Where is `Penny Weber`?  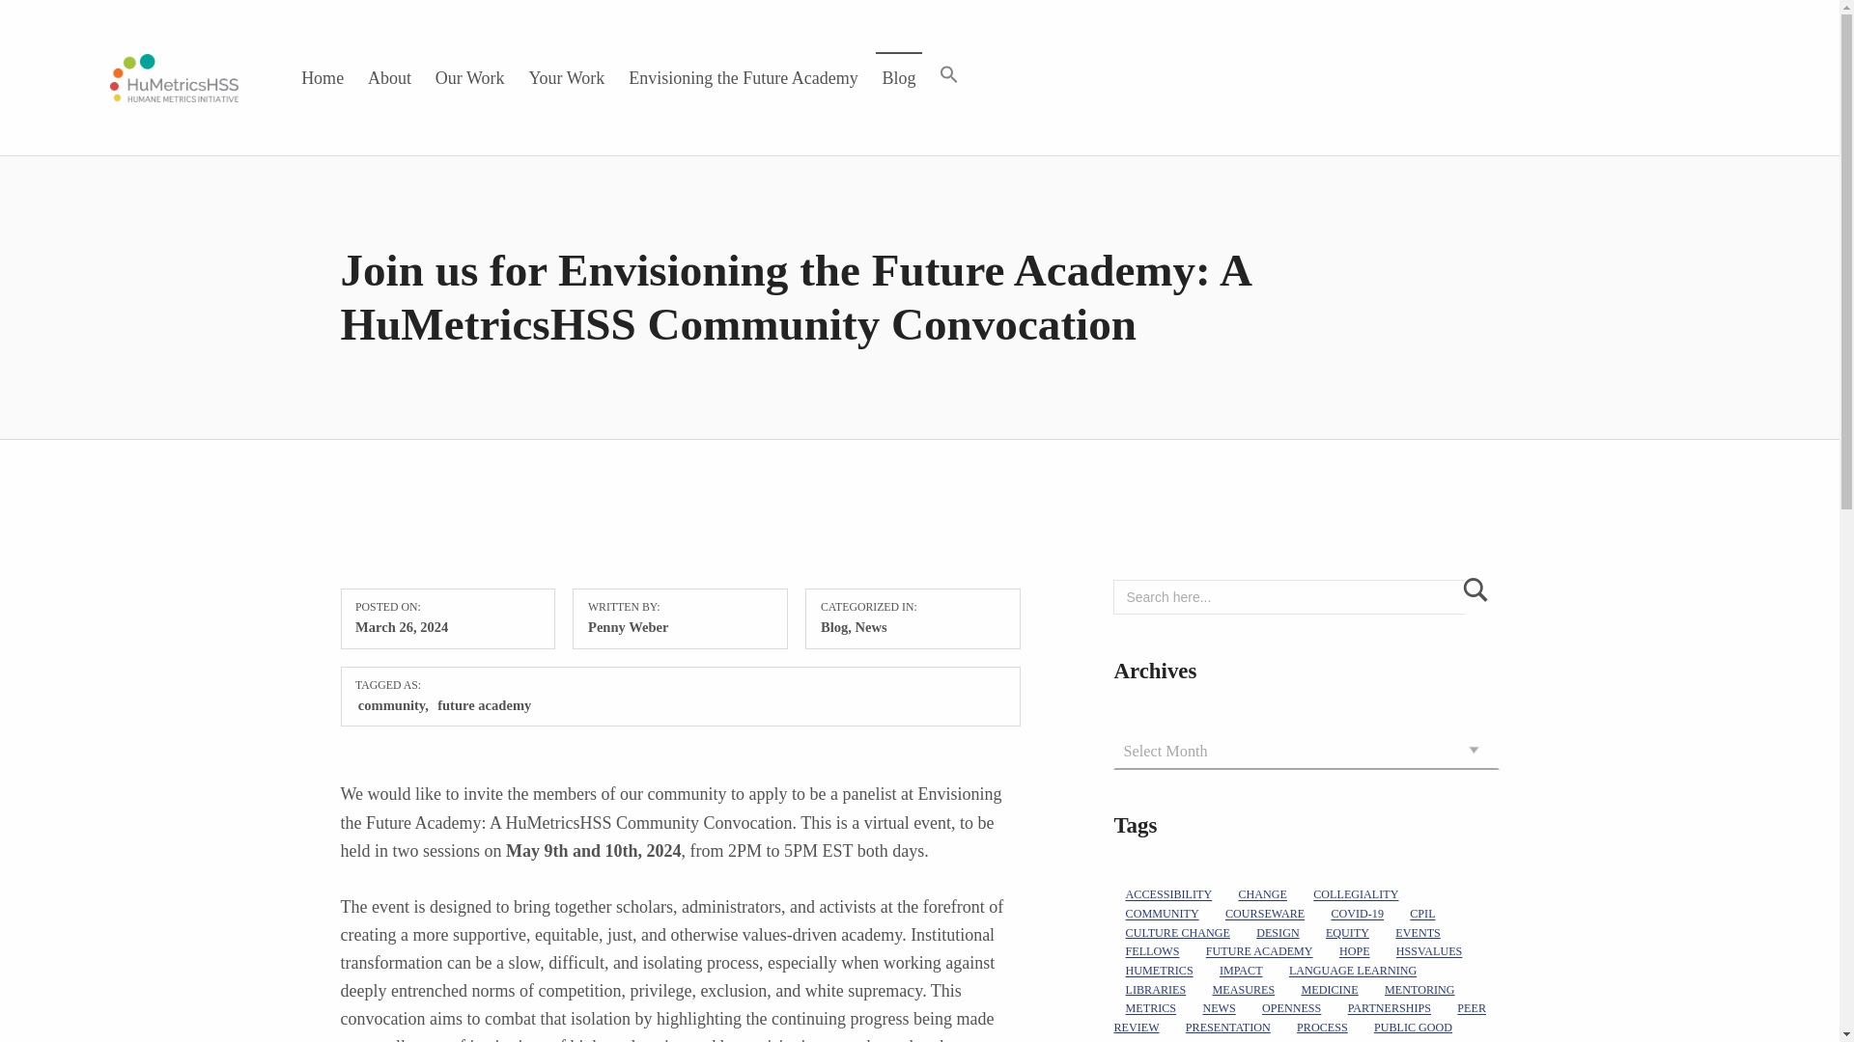 Penny Weber is located at coordinates (628, 626).